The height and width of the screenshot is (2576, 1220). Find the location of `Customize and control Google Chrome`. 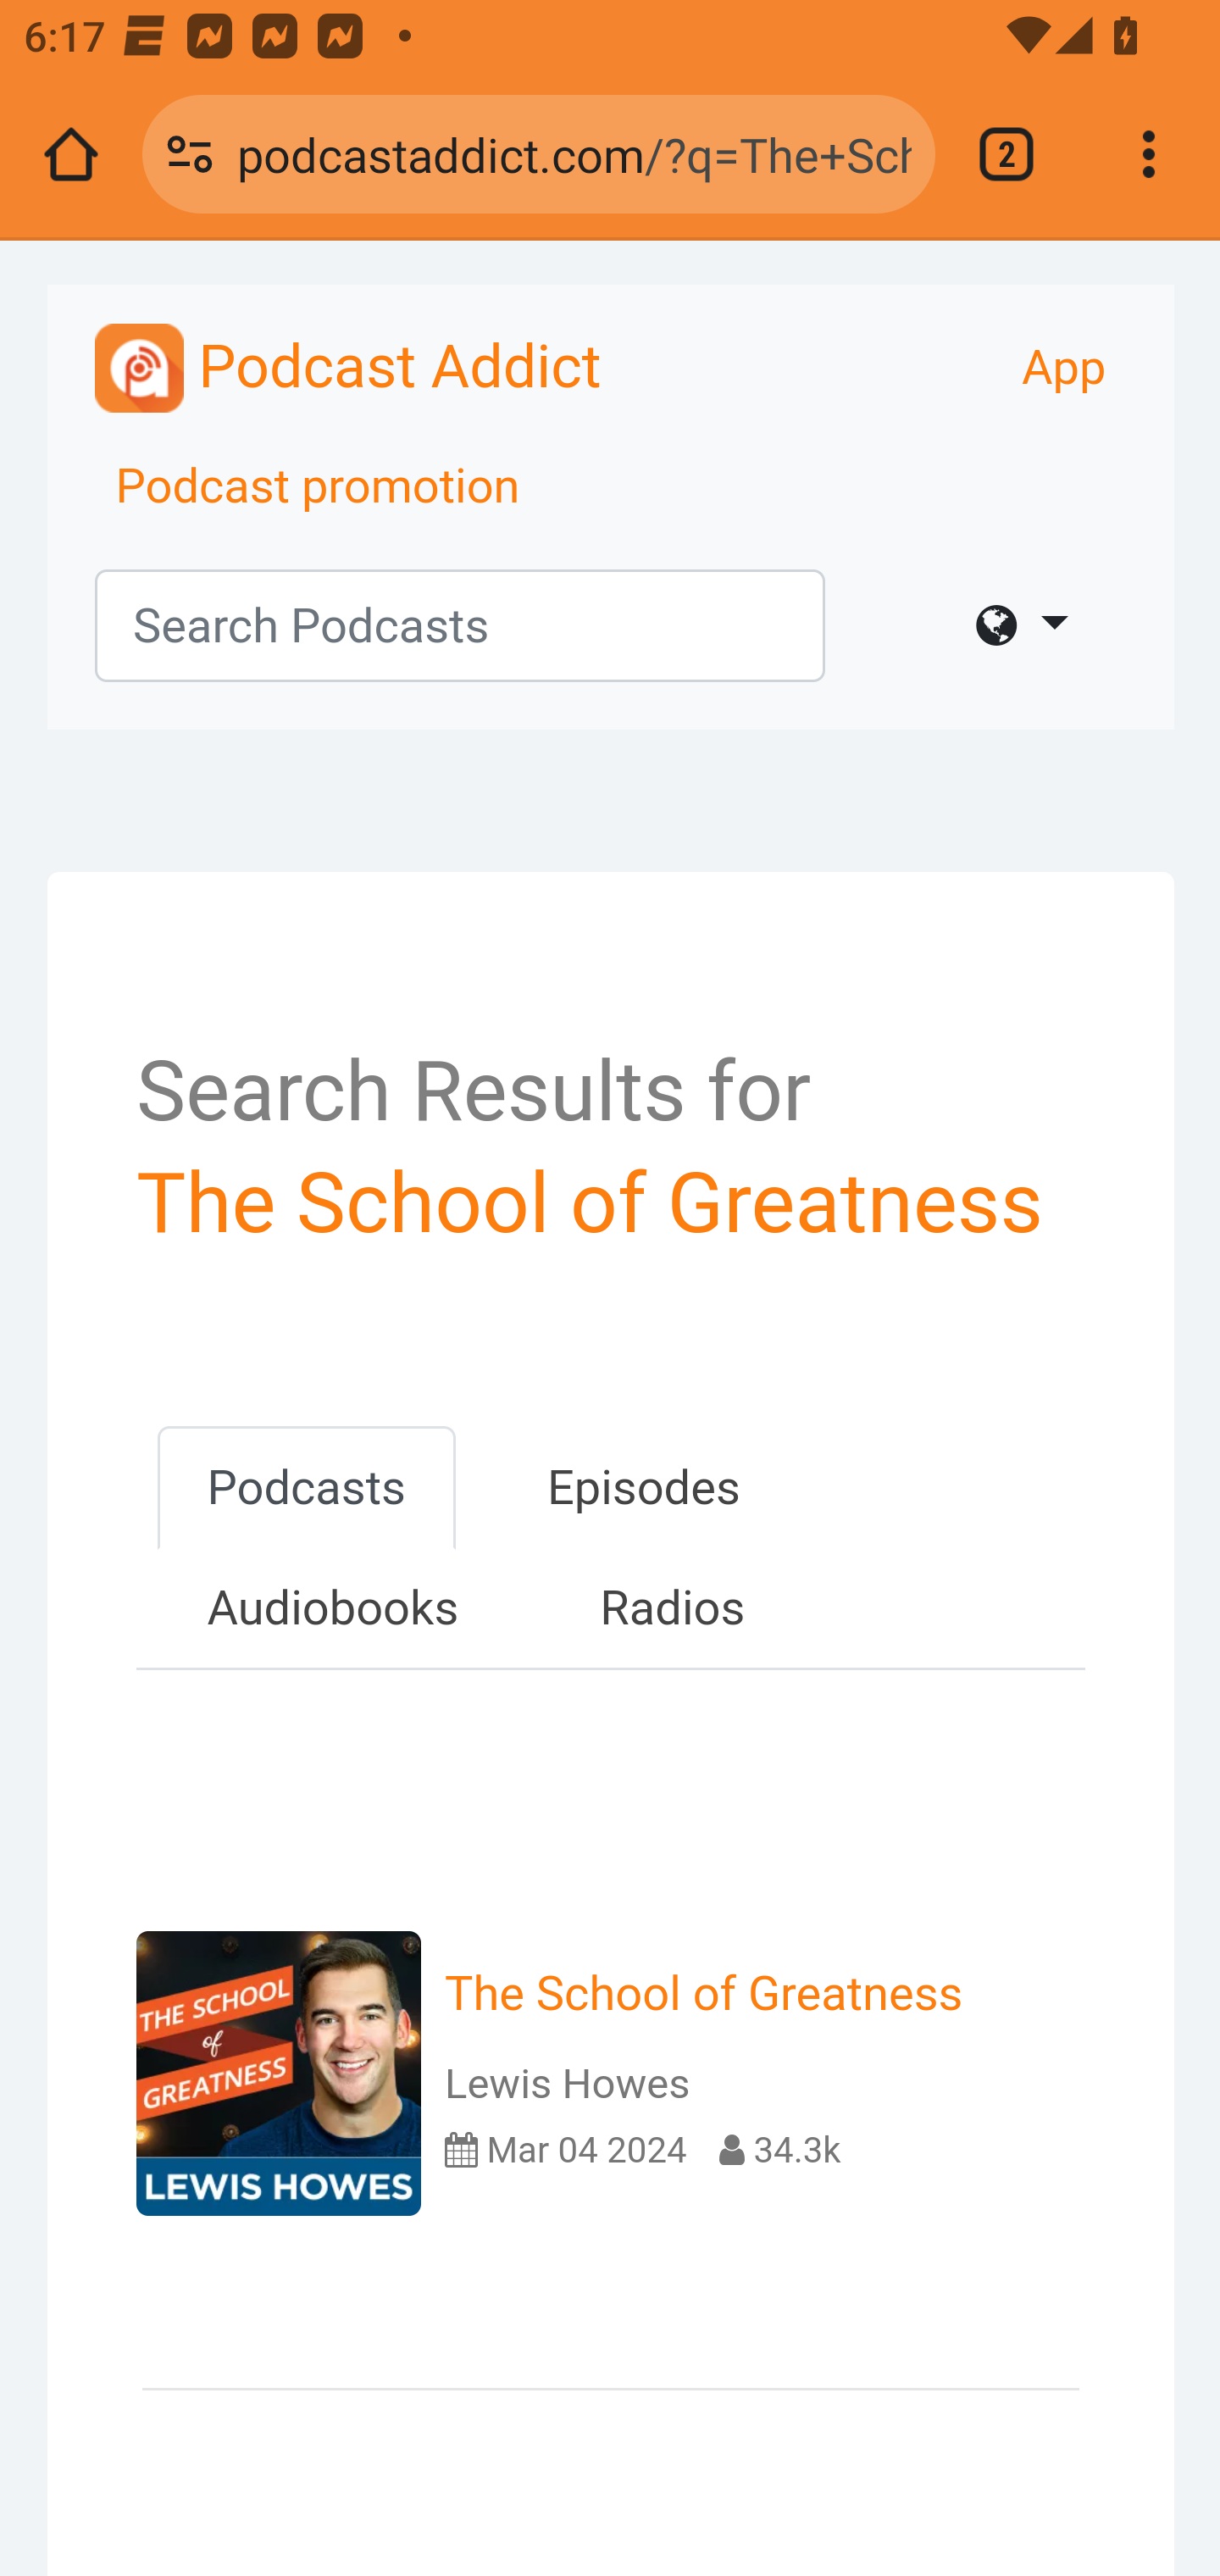

Customize and control Google Chrome is located at coordinates (1149, 154).